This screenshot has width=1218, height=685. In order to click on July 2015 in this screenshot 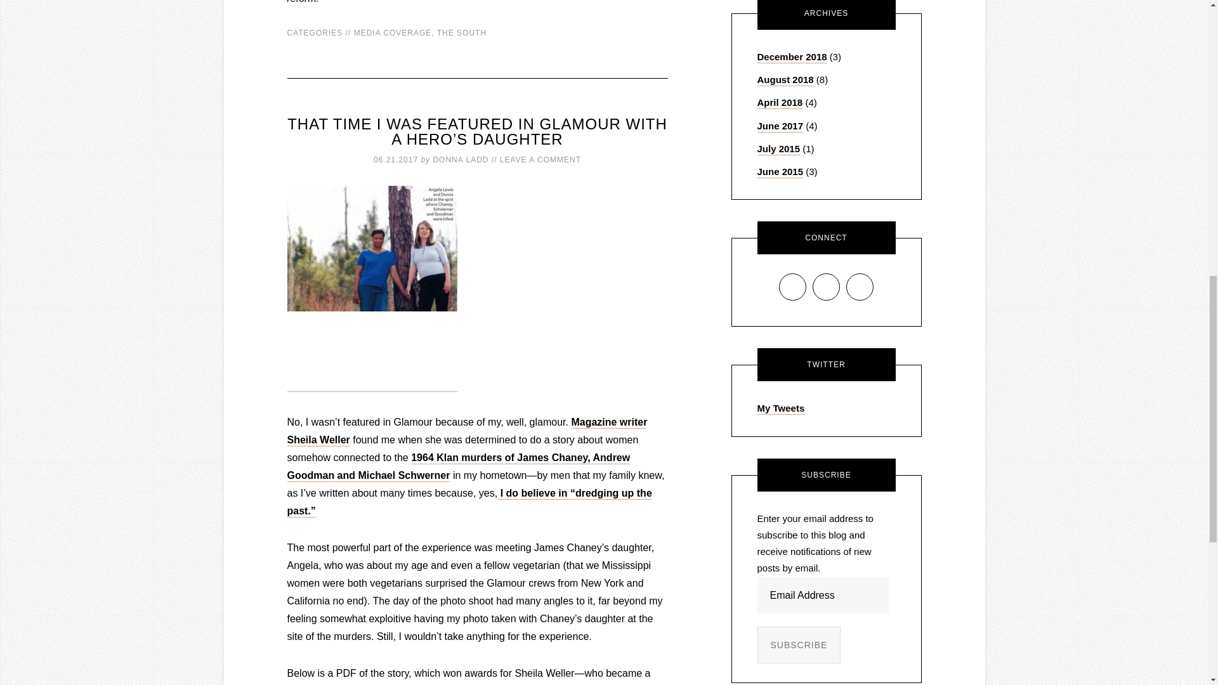, I will do `click(779, 149)`.